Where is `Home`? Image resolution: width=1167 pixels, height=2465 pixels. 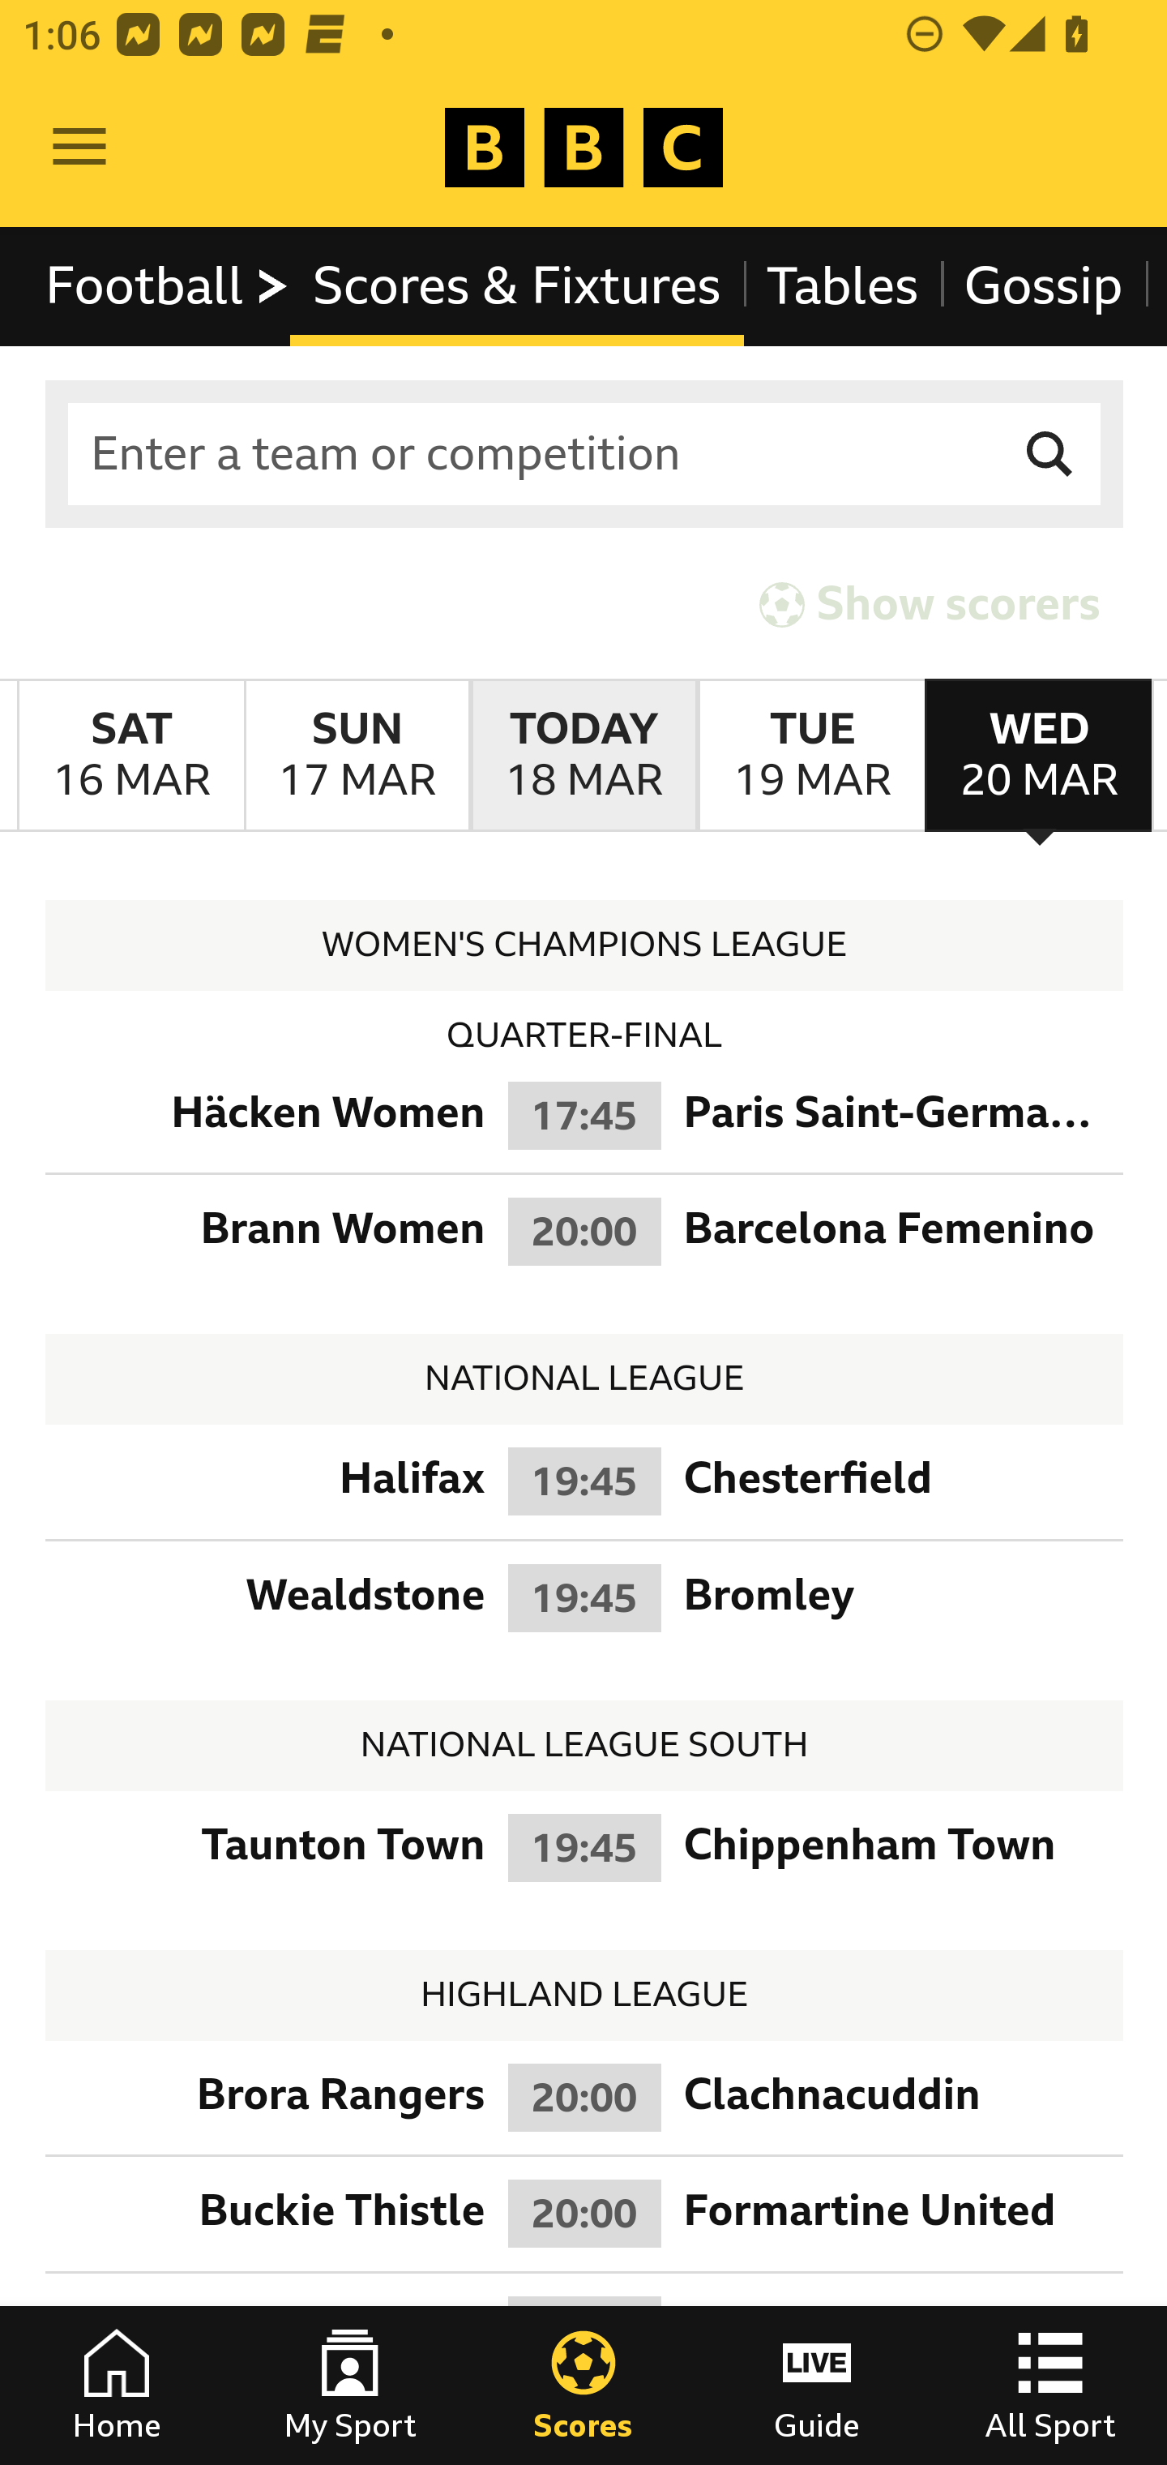
Home is located at coordinates (117, 2386).